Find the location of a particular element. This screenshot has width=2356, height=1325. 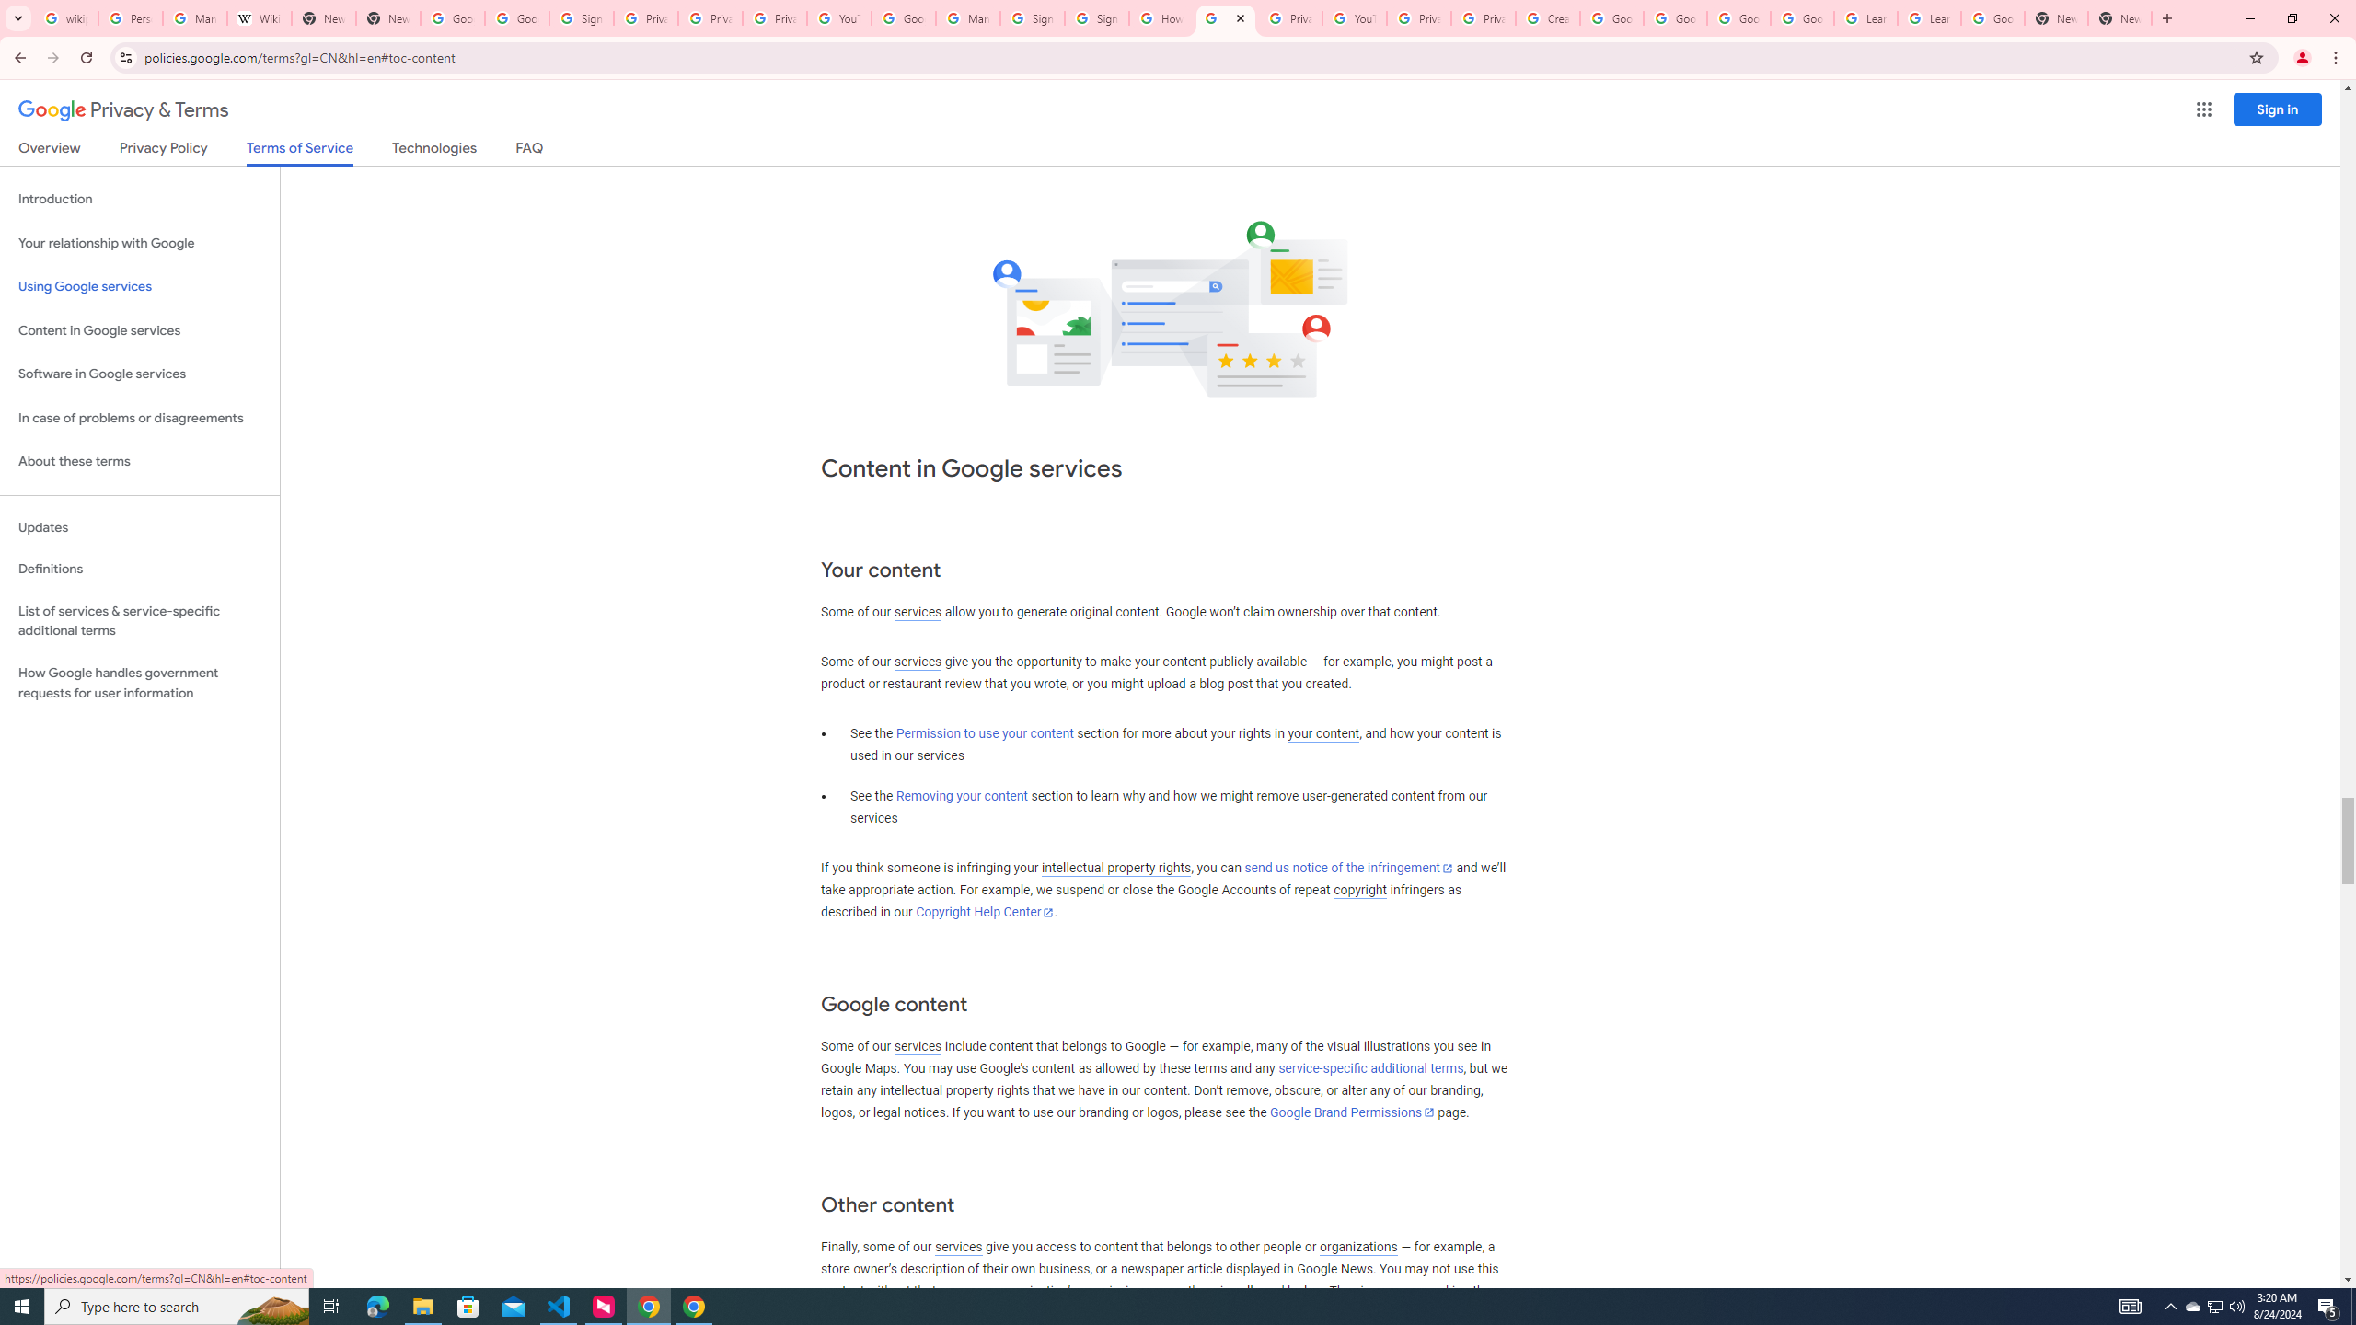

New Tab is located at coordinates (2120, 18).